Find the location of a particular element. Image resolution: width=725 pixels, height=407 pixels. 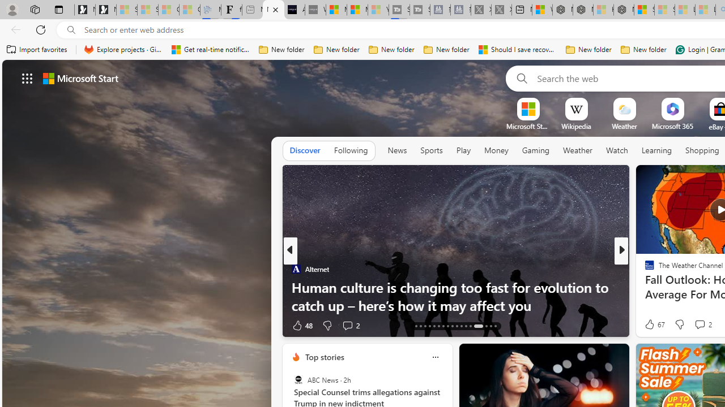

AutomationID: waffle is located at coordinates (27, 78).